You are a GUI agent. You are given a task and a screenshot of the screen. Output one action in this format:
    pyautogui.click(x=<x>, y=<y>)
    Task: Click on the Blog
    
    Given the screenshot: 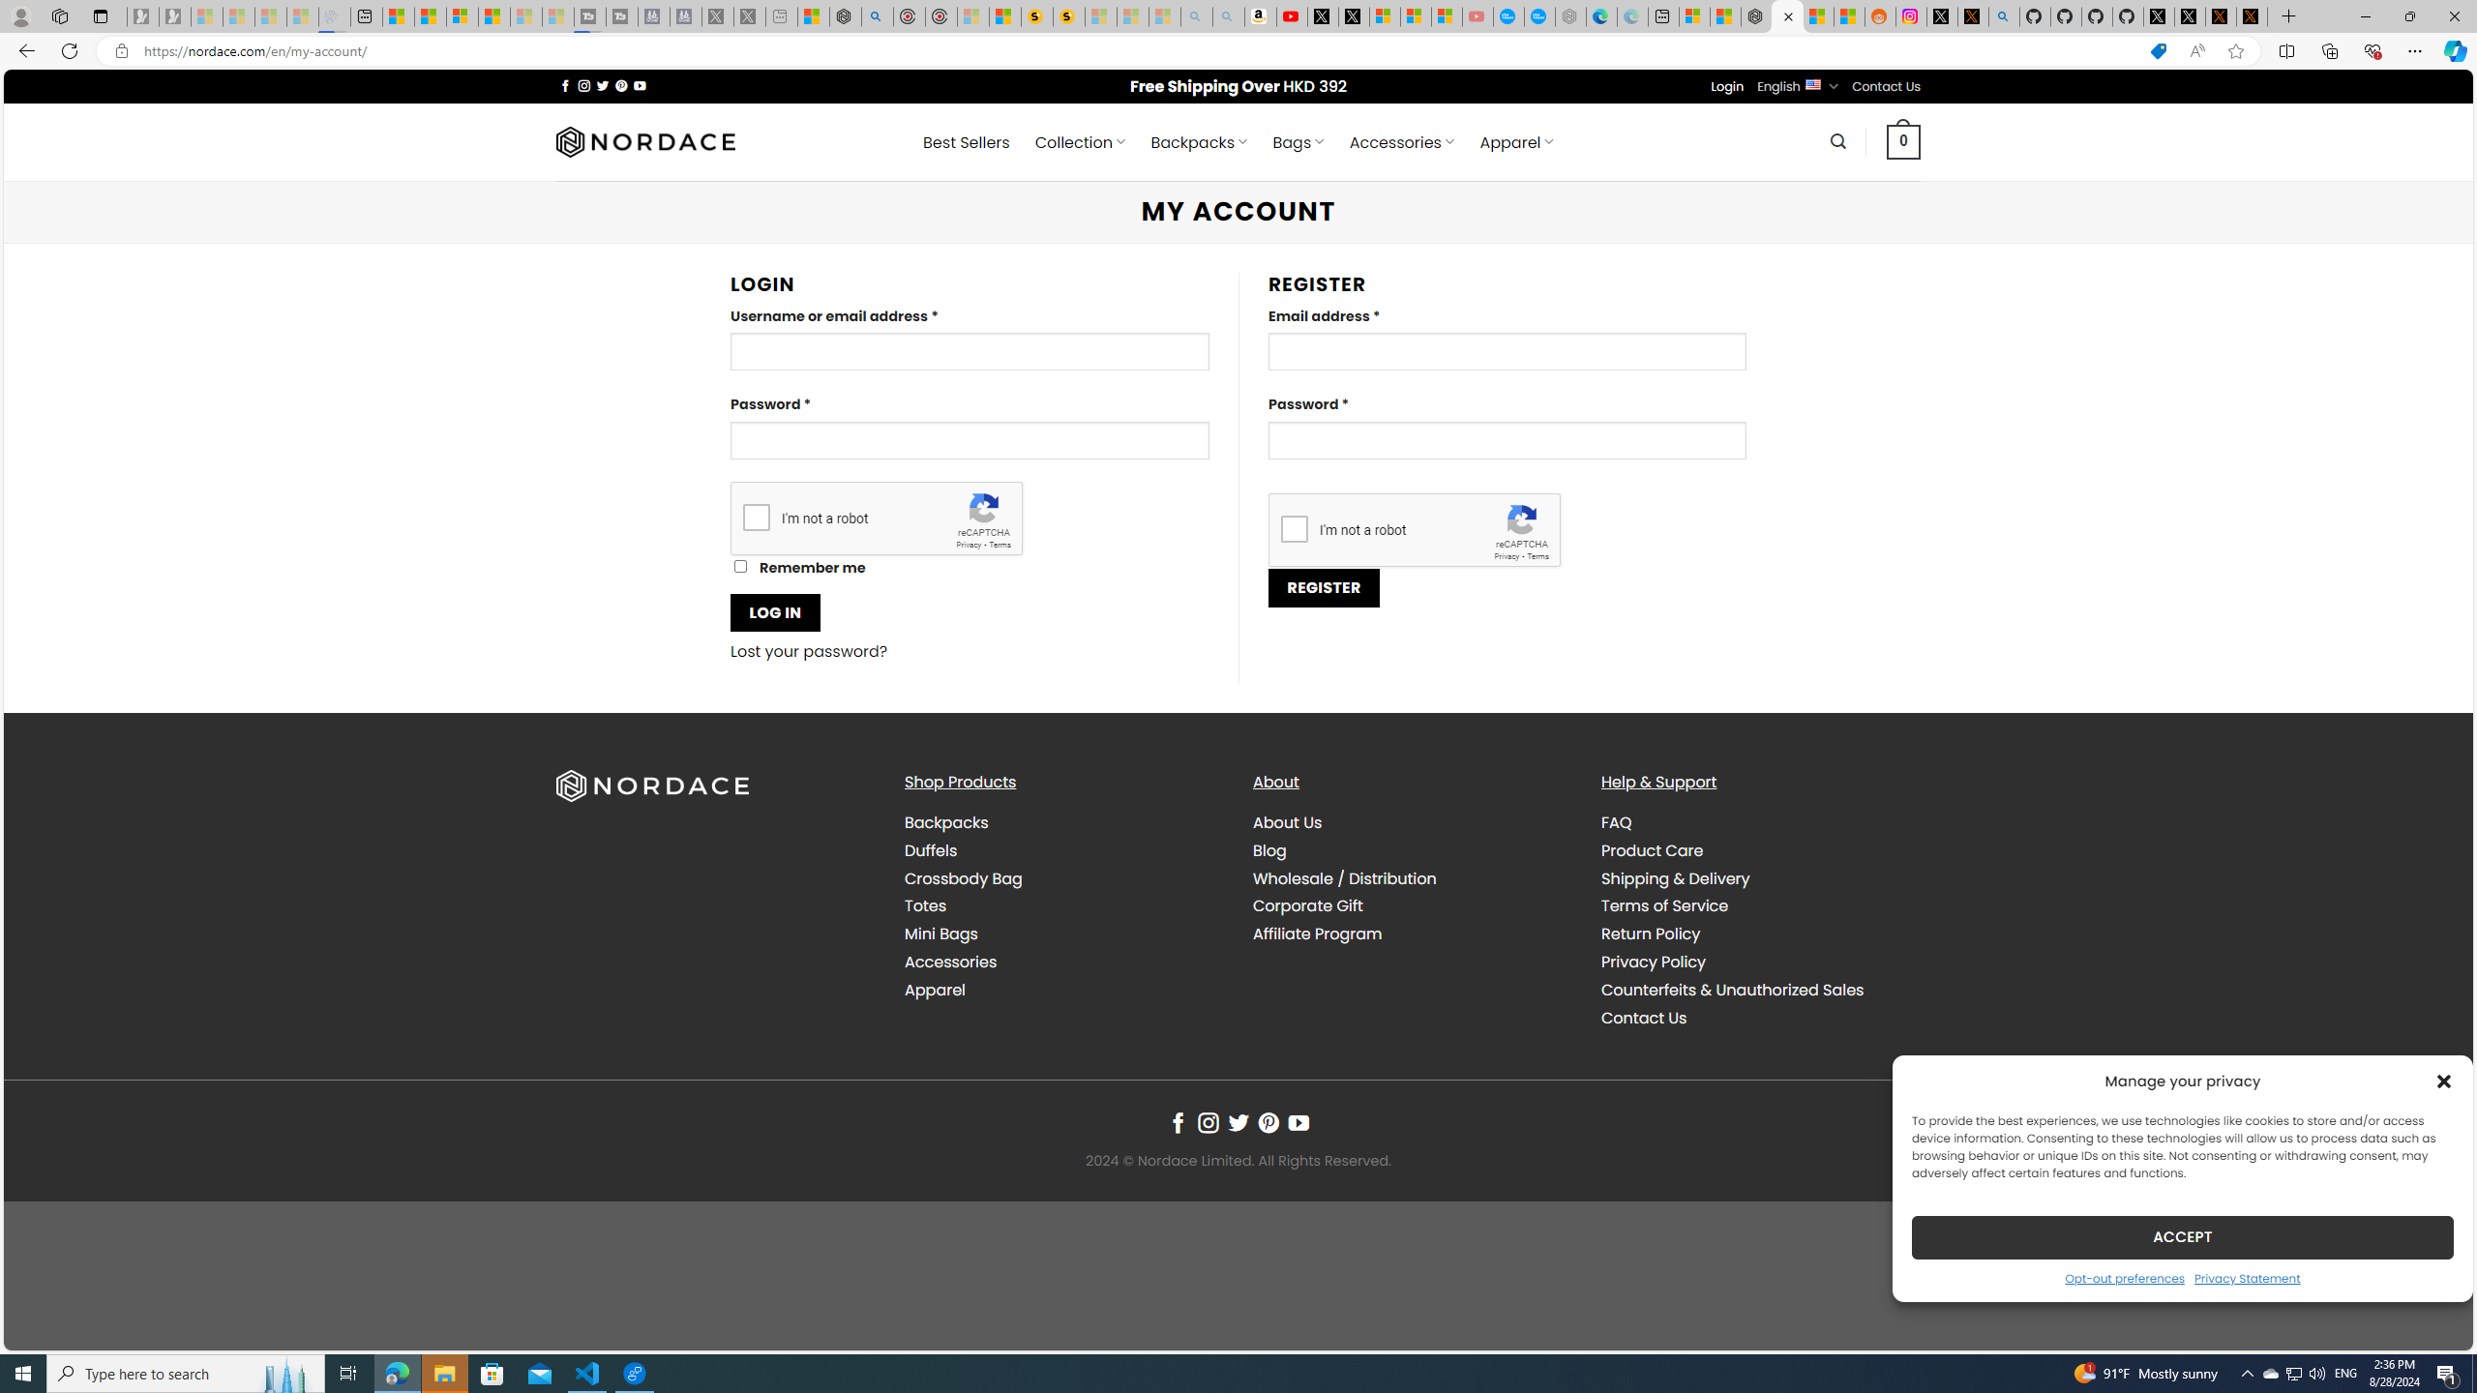 What is the action you would take?
    pyautogui.click(x=1413, y=849)
    